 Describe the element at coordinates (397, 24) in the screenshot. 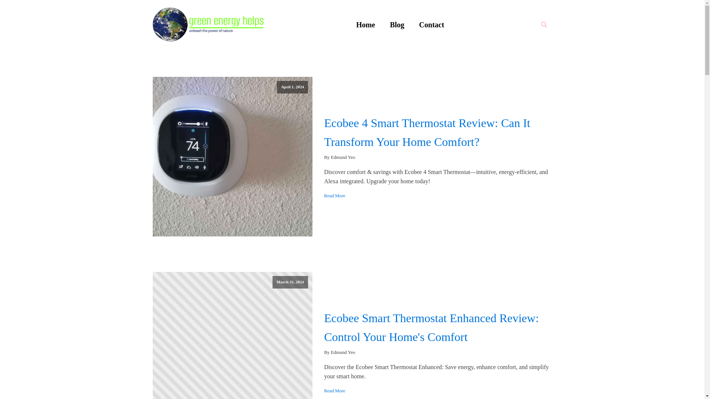

I see `Blog` at that location.